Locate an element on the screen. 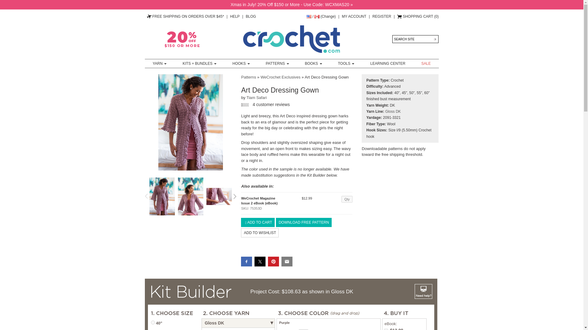 Image resolution: width=588 pixels, height=330 pixels. TOOLS is located at coordinates (346, 64).